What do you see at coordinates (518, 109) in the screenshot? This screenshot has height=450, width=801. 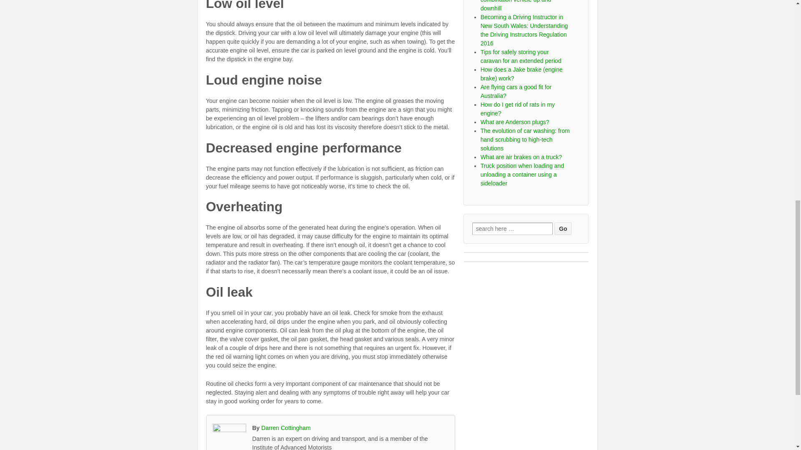 I see `How do I get rid of rats in my engine?` at bounding box center [518, 109].